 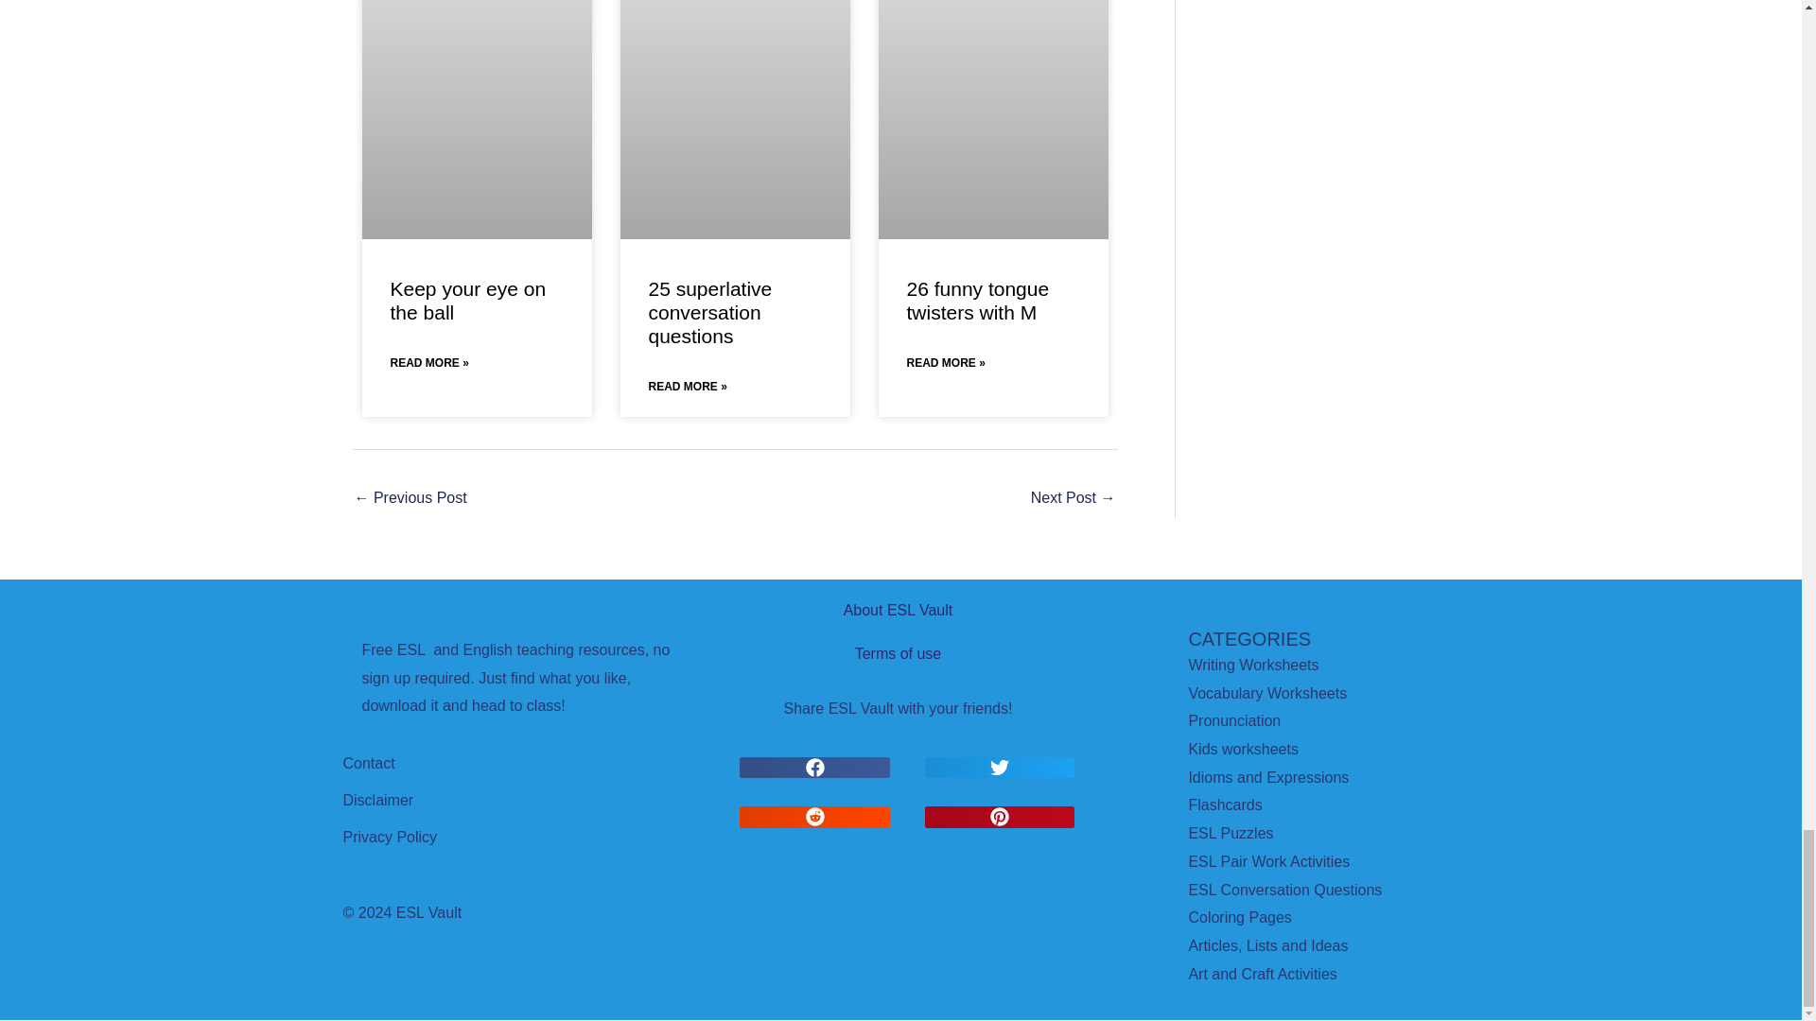 What do you see at coordinates (410, 499) in the screenshot?
I see `25 tiger conversation questions` at bounding box center [410, 499].